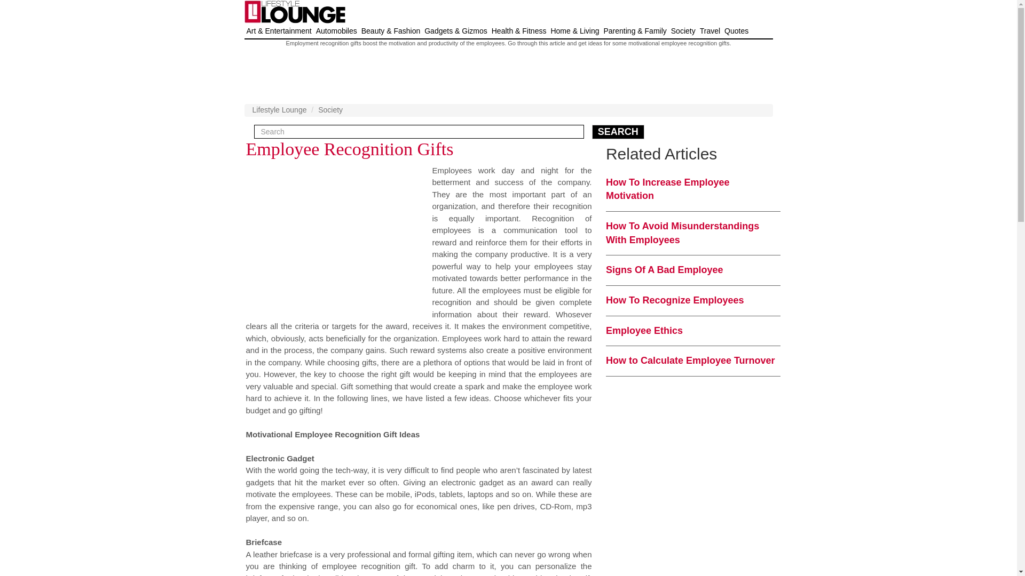  I want to click on Signs Of A Bad Employee, so click(664, 270).